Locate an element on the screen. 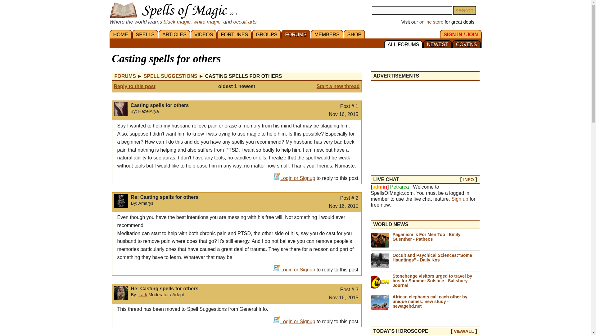  Advertisement is located at coordinates (425, 124).